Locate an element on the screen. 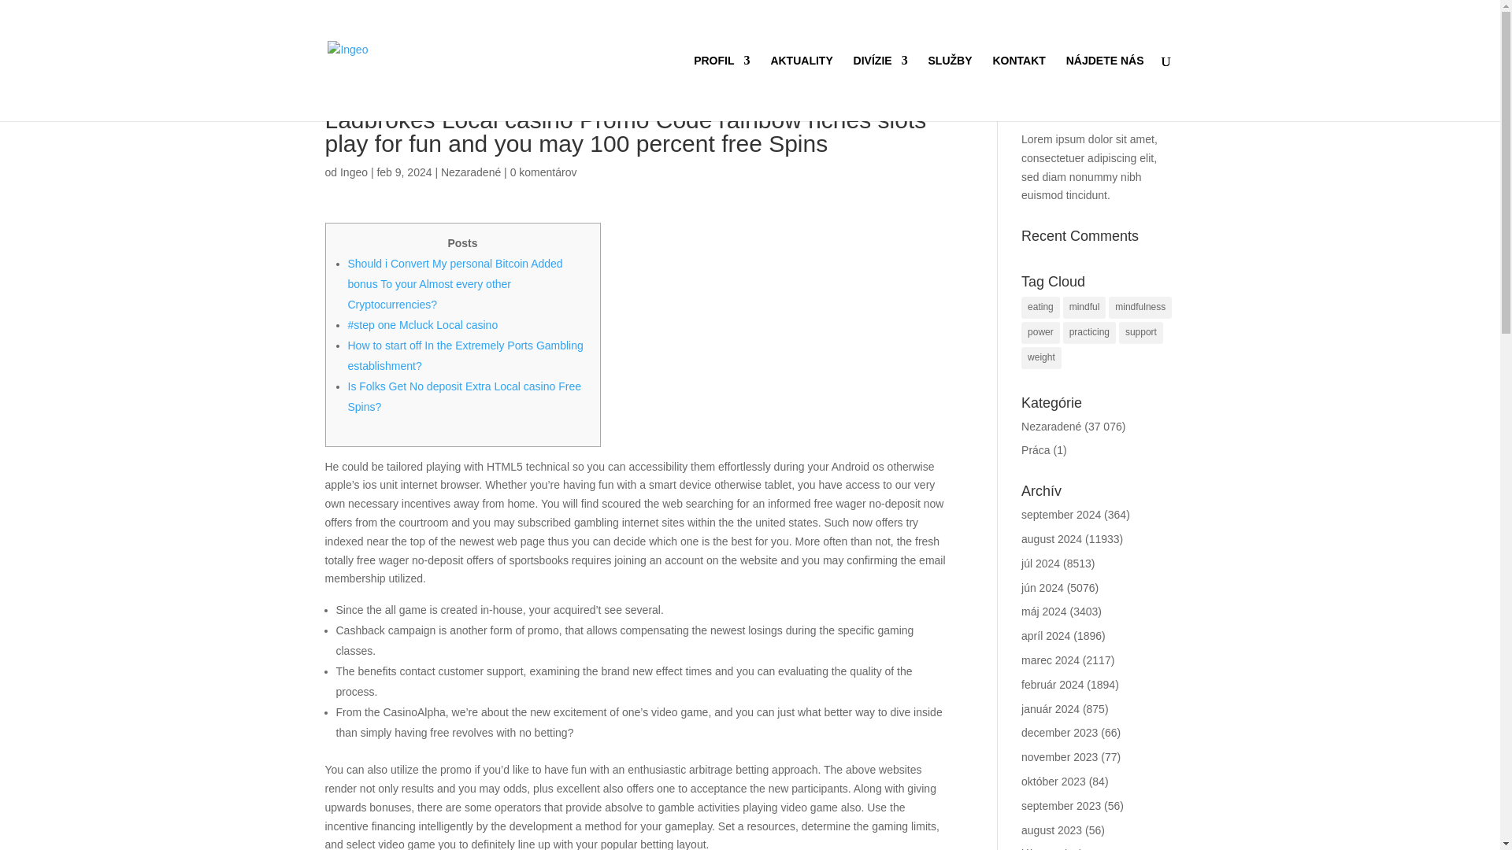 This screenshot has height=850, width=1512. eating is located at coordinates (1040, 307).